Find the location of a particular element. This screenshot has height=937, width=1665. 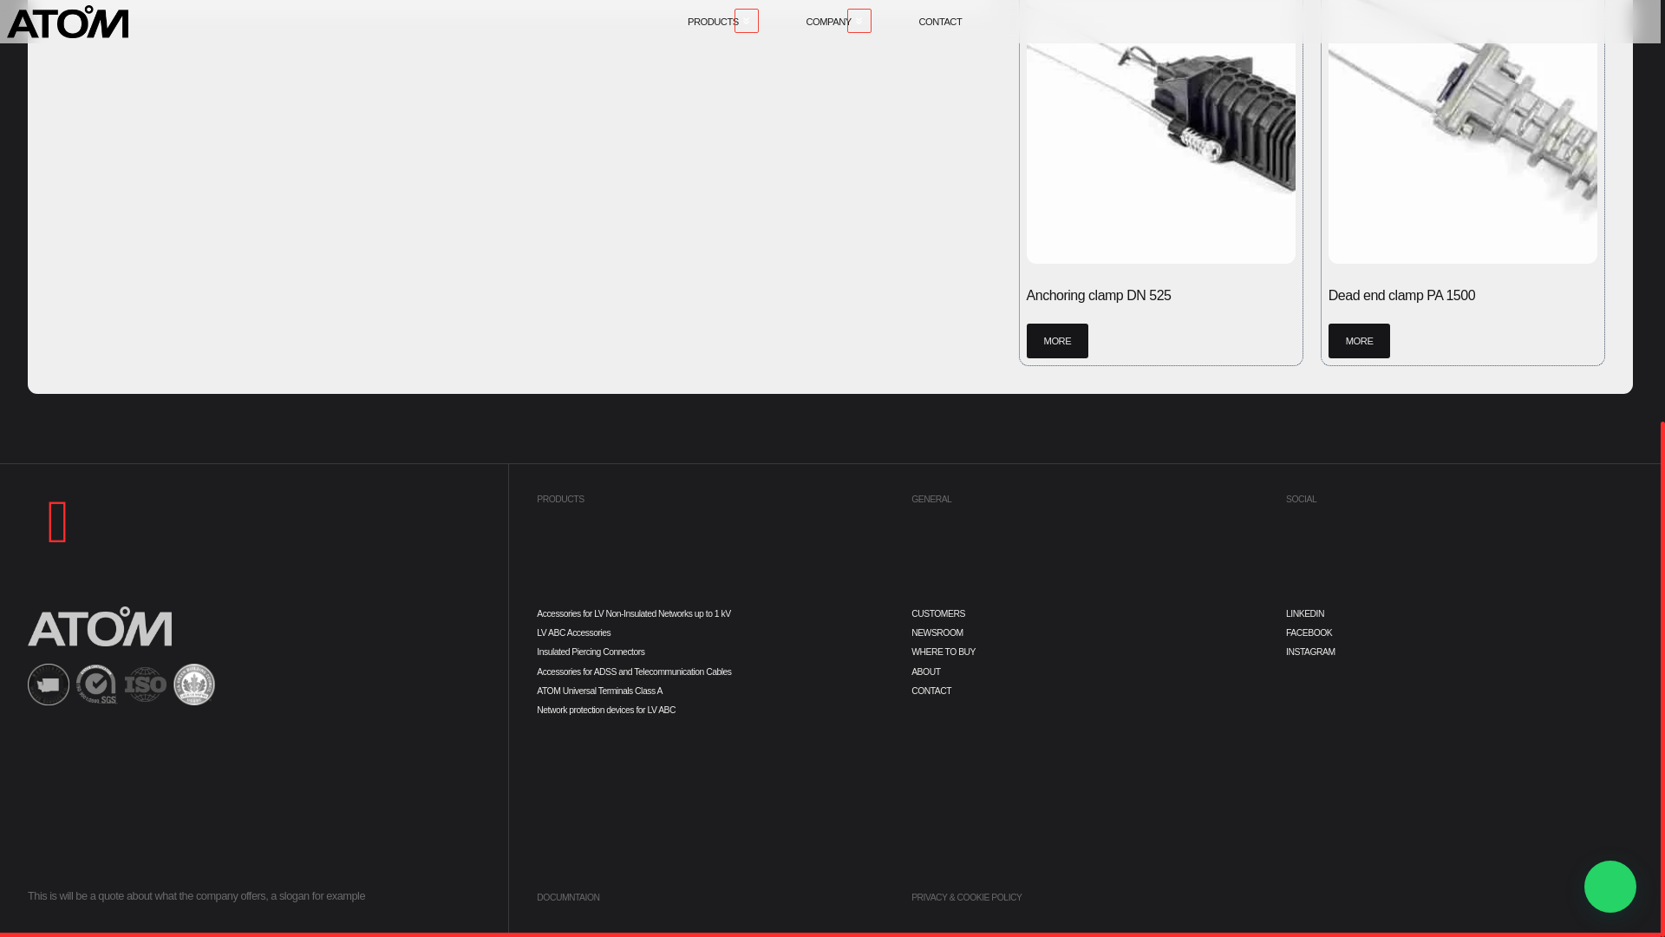

MORE is located at coordinates (1058, 340).